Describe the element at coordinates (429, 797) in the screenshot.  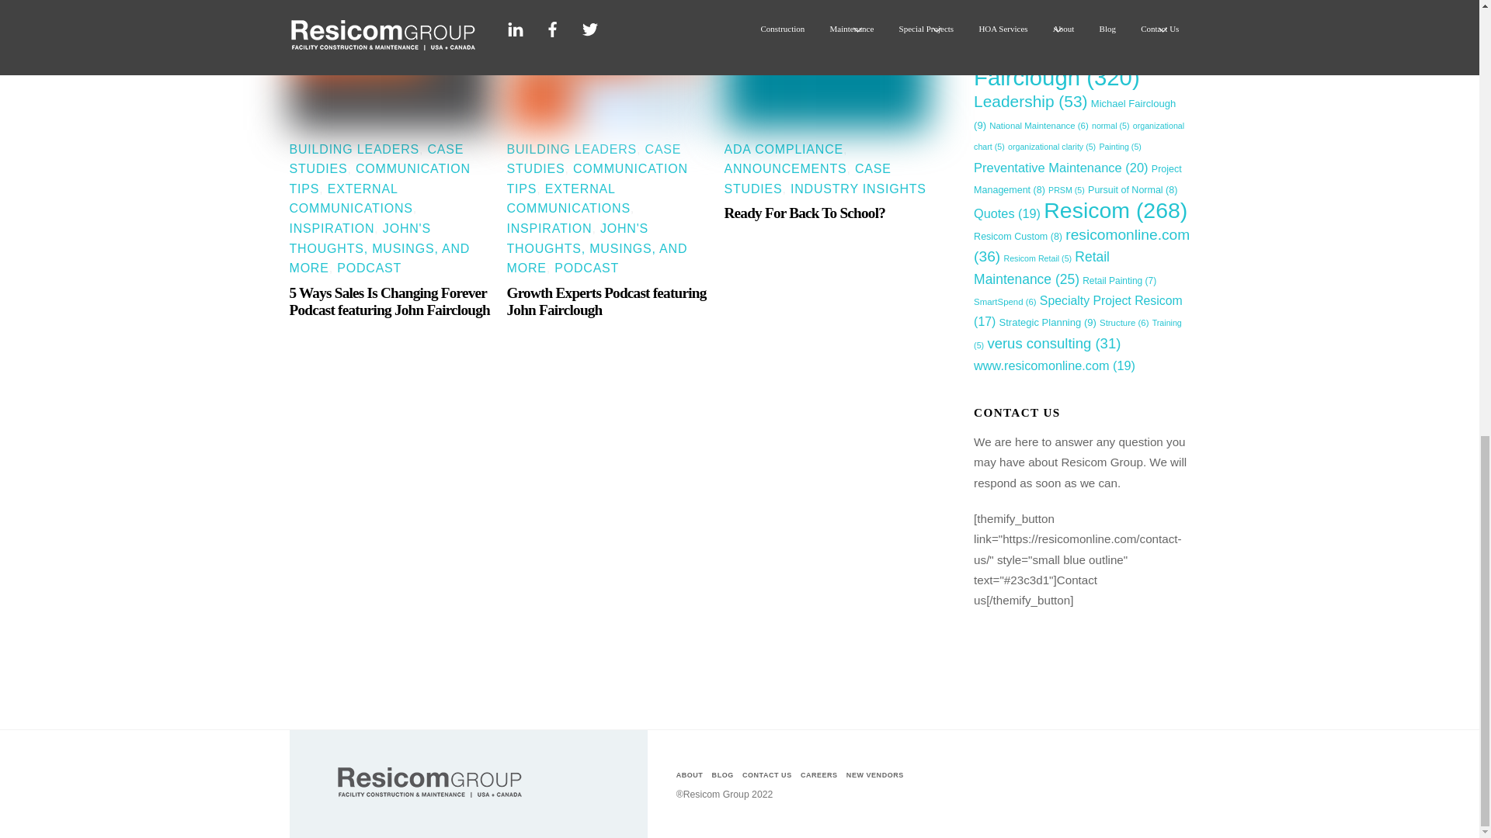
I see `The Resicom Group` at that location.